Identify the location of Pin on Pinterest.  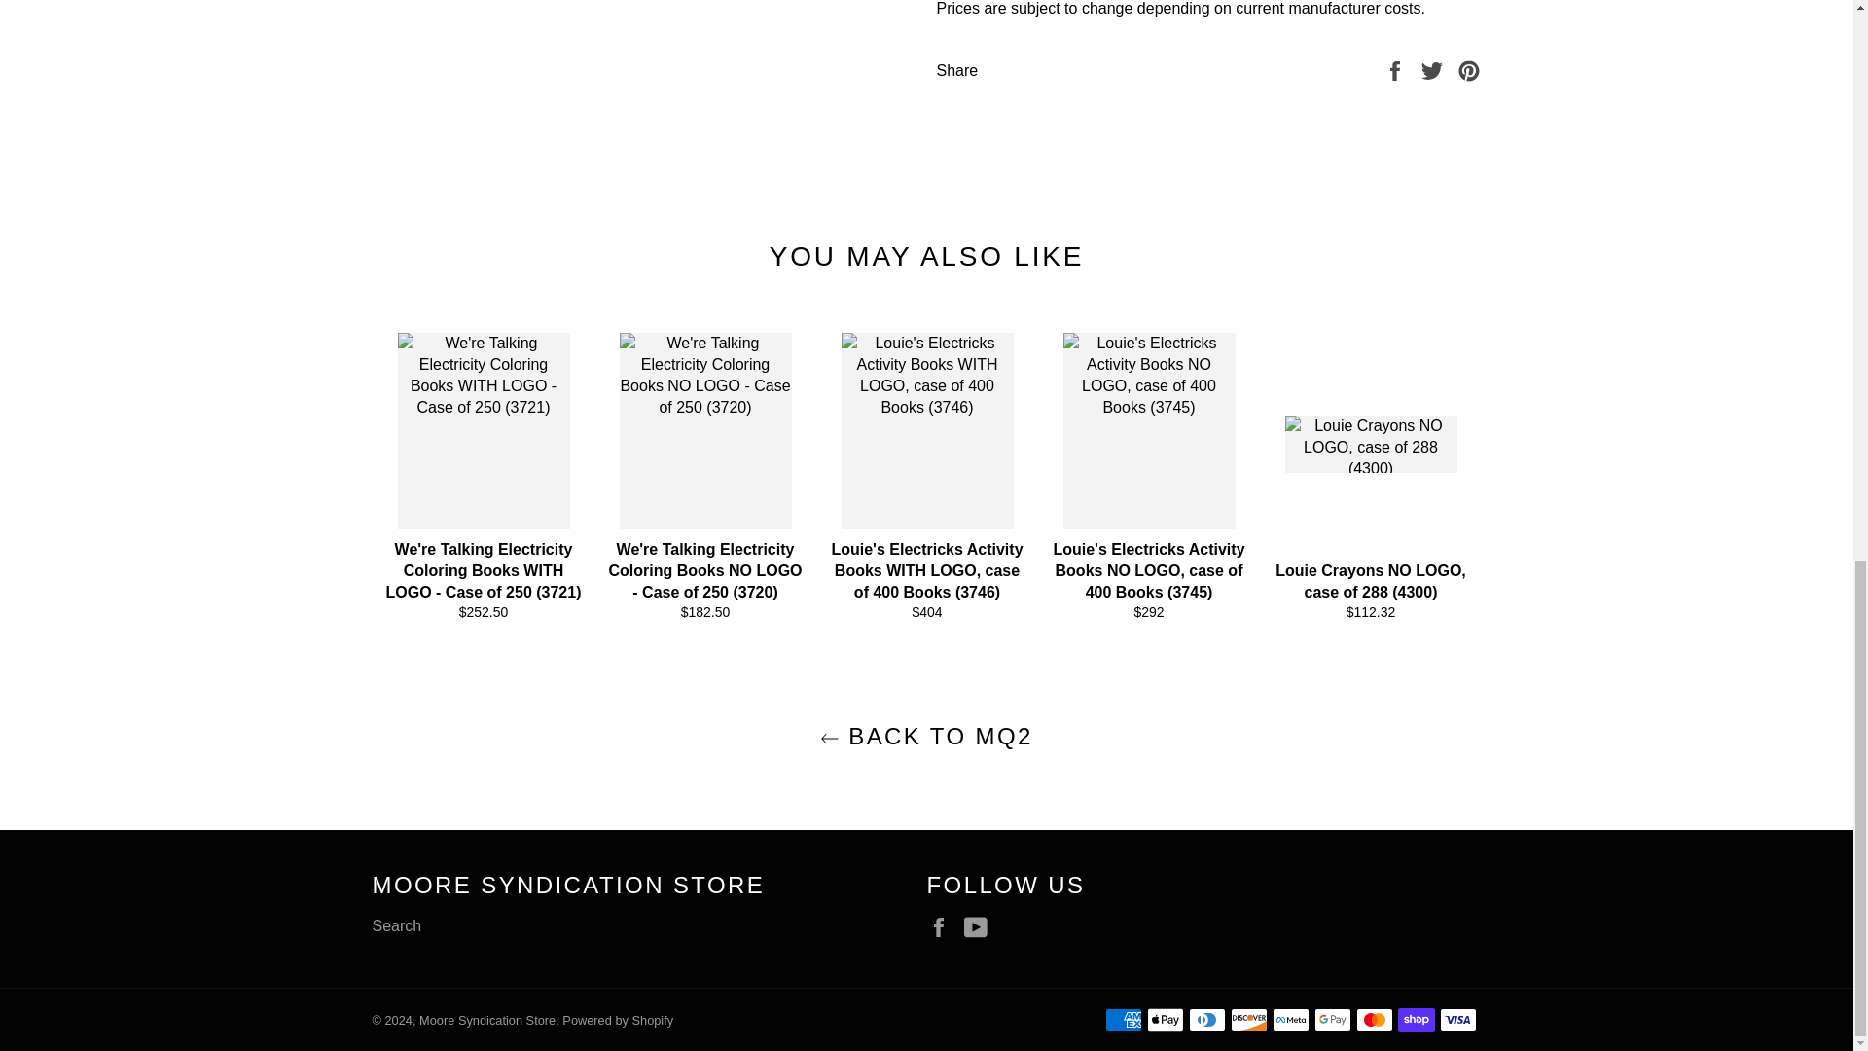
(1469, 70).